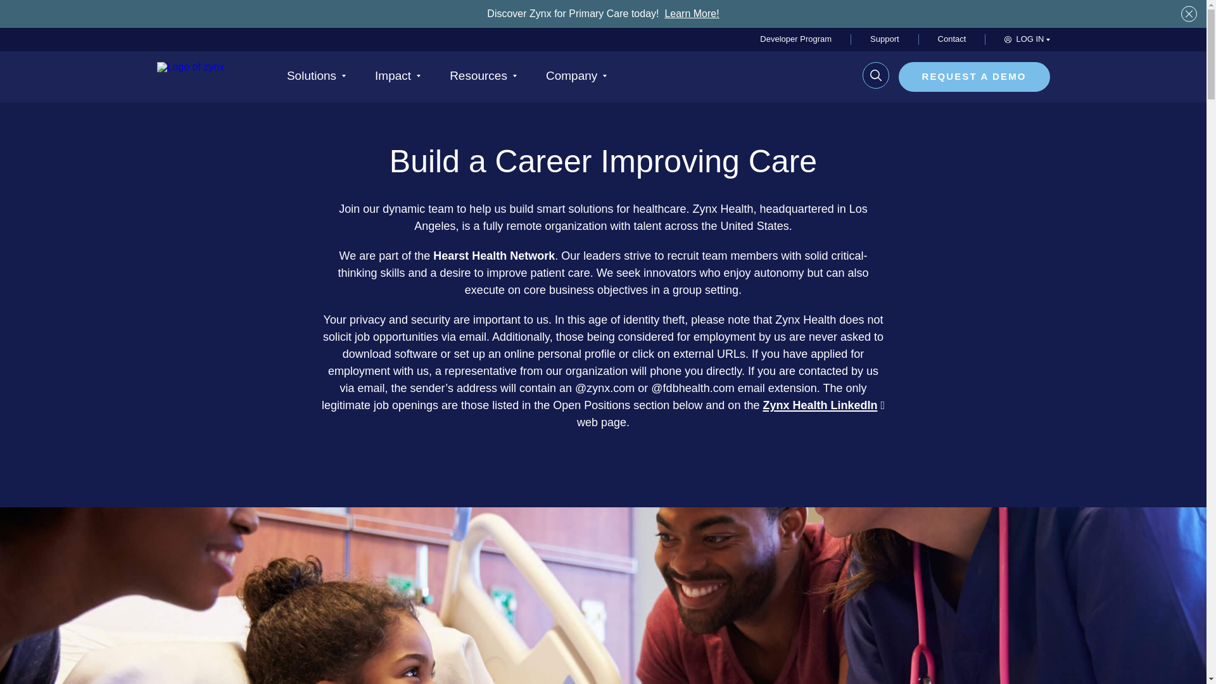 Image resolution: width=1216 pixels, height=684 pixels. What do you see at coordinates (885, 39) in the screenshot?
I see `Support` at bounding box center [885, 39].